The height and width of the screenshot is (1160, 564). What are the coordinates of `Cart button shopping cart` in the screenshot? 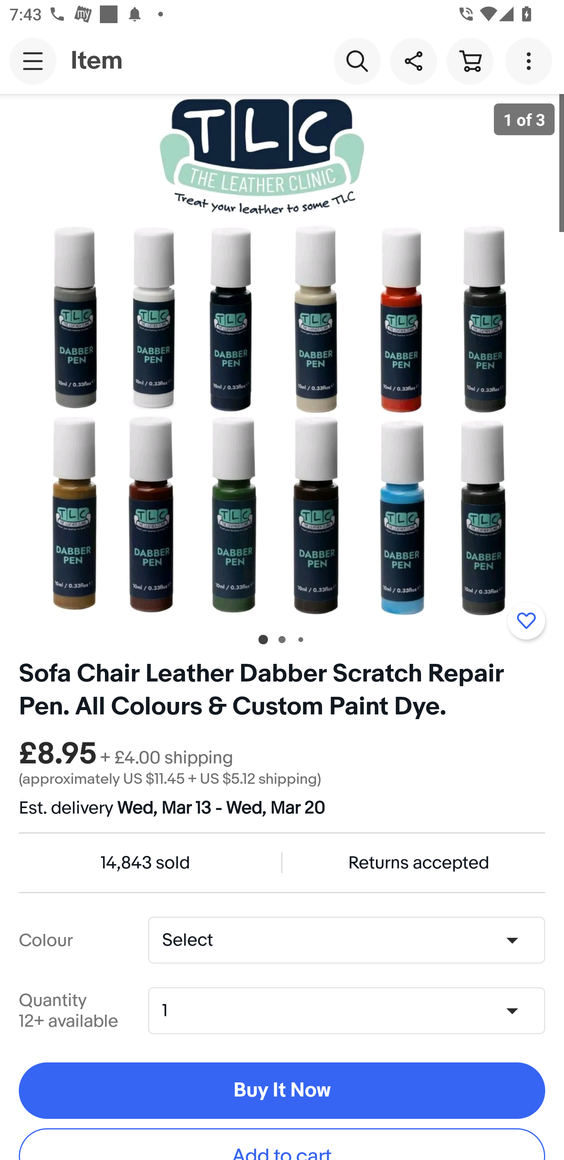 It's located at (470, 60).